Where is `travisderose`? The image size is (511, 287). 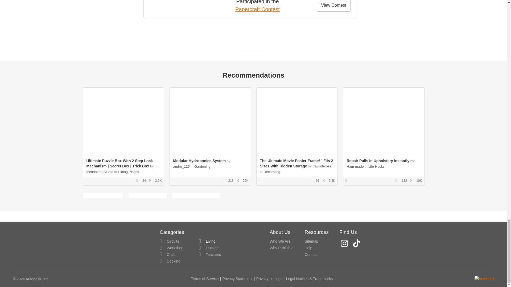 travisderose is located at coordinates (322, 166).